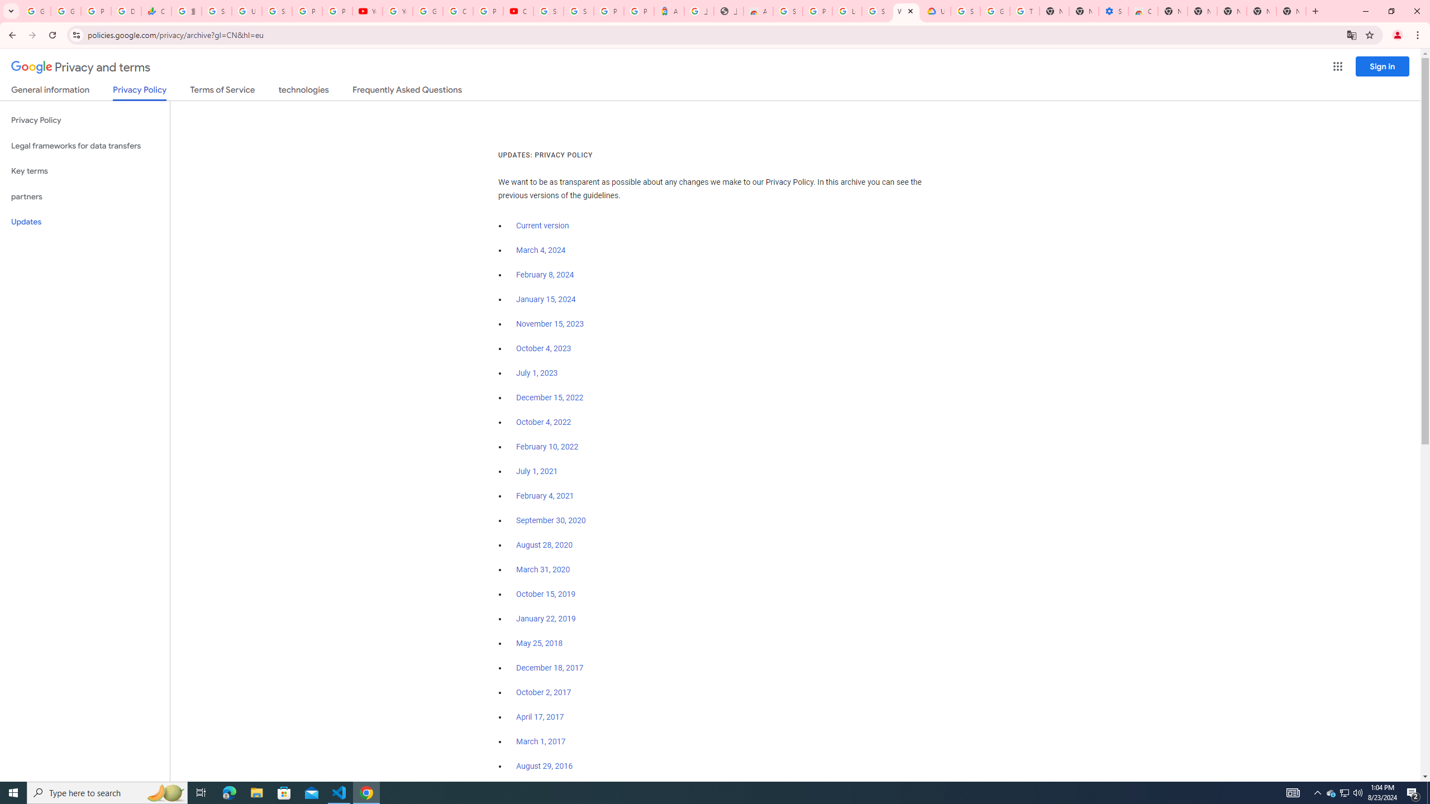 The height and width of the screenshot is (804, 1430). What do you see at coordinates (85, 171) in the screenshot?
I see `Key terms` at bounding box center [85, 171].